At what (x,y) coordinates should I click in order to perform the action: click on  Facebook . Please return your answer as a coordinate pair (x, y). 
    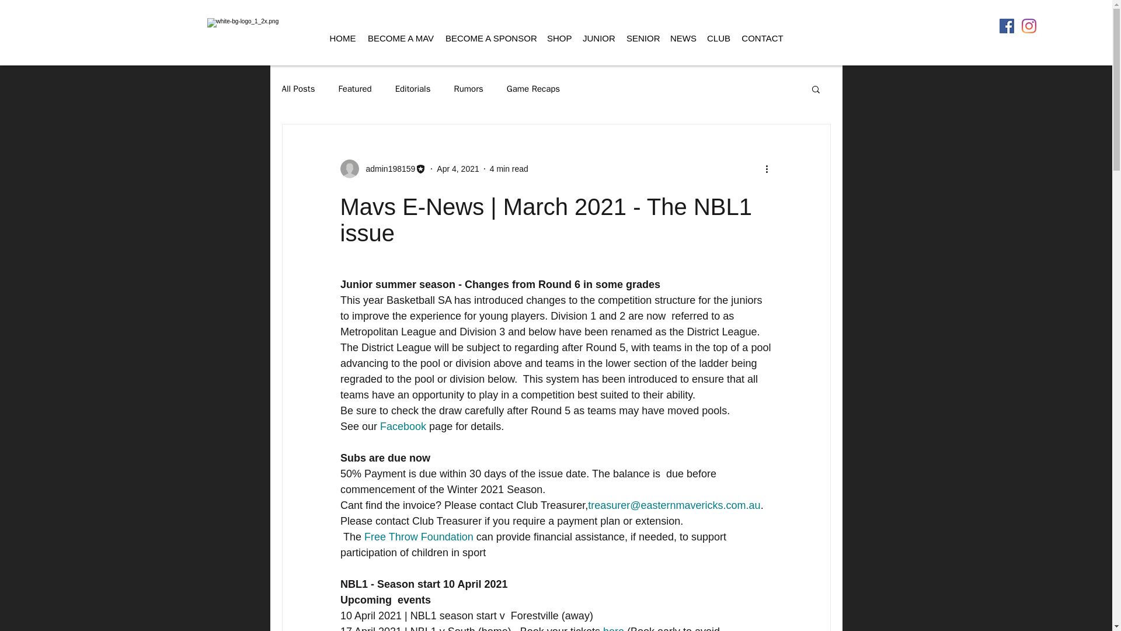
    Looking at the image, I should click on (403, 427).